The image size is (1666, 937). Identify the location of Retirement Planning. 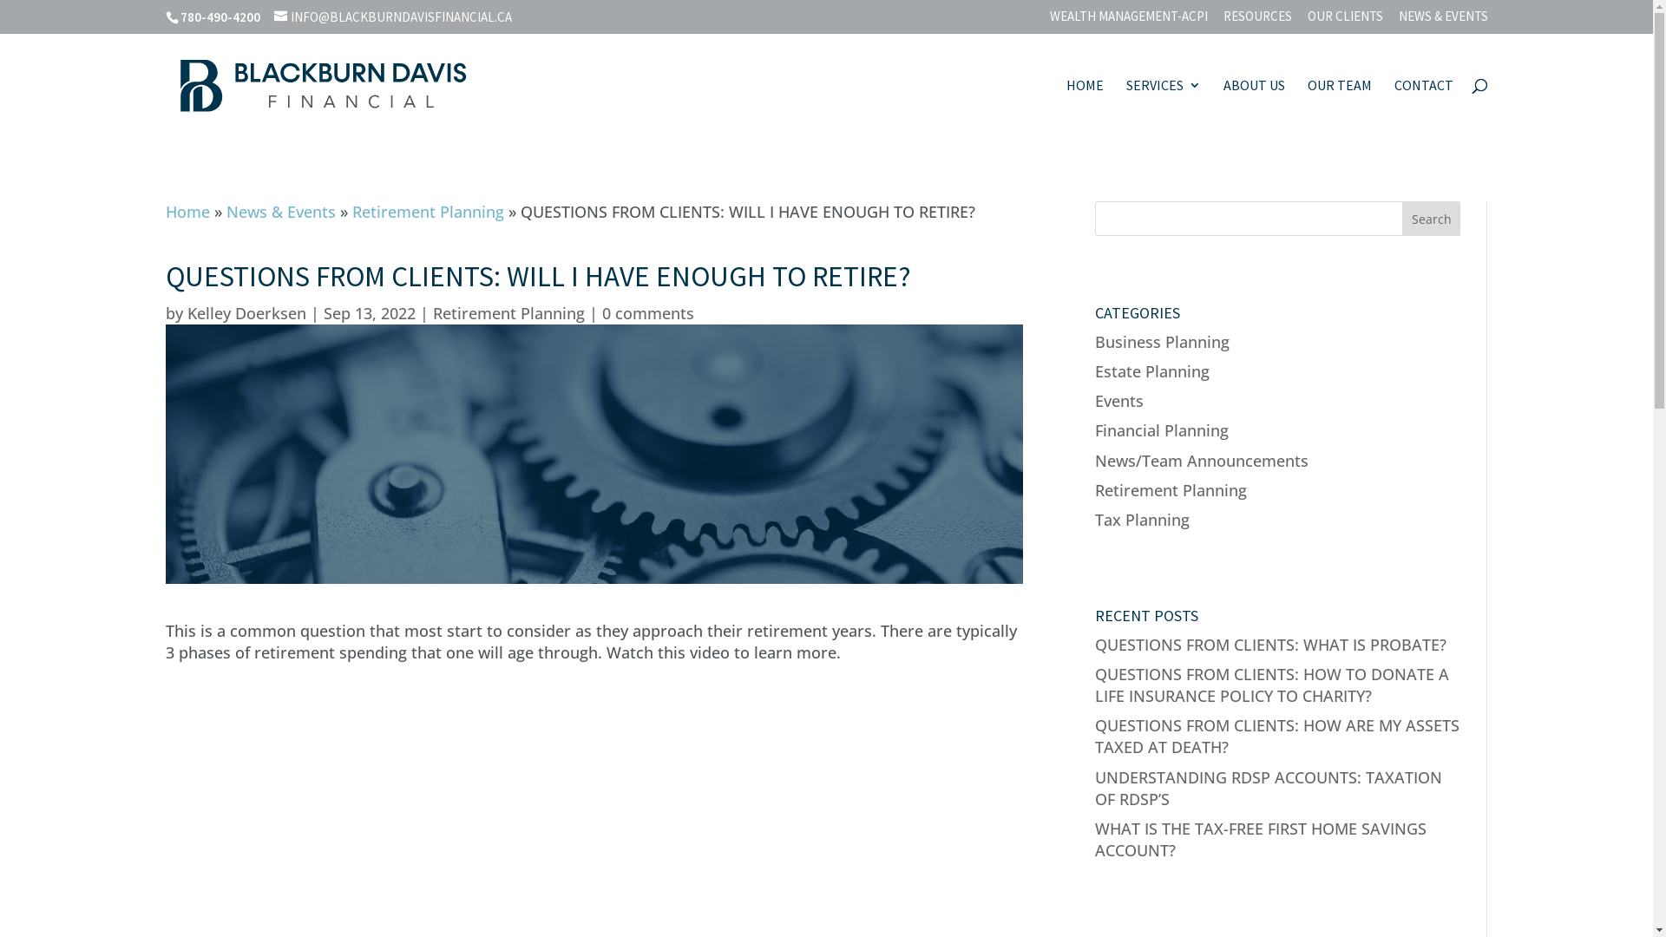
(1171, 490).